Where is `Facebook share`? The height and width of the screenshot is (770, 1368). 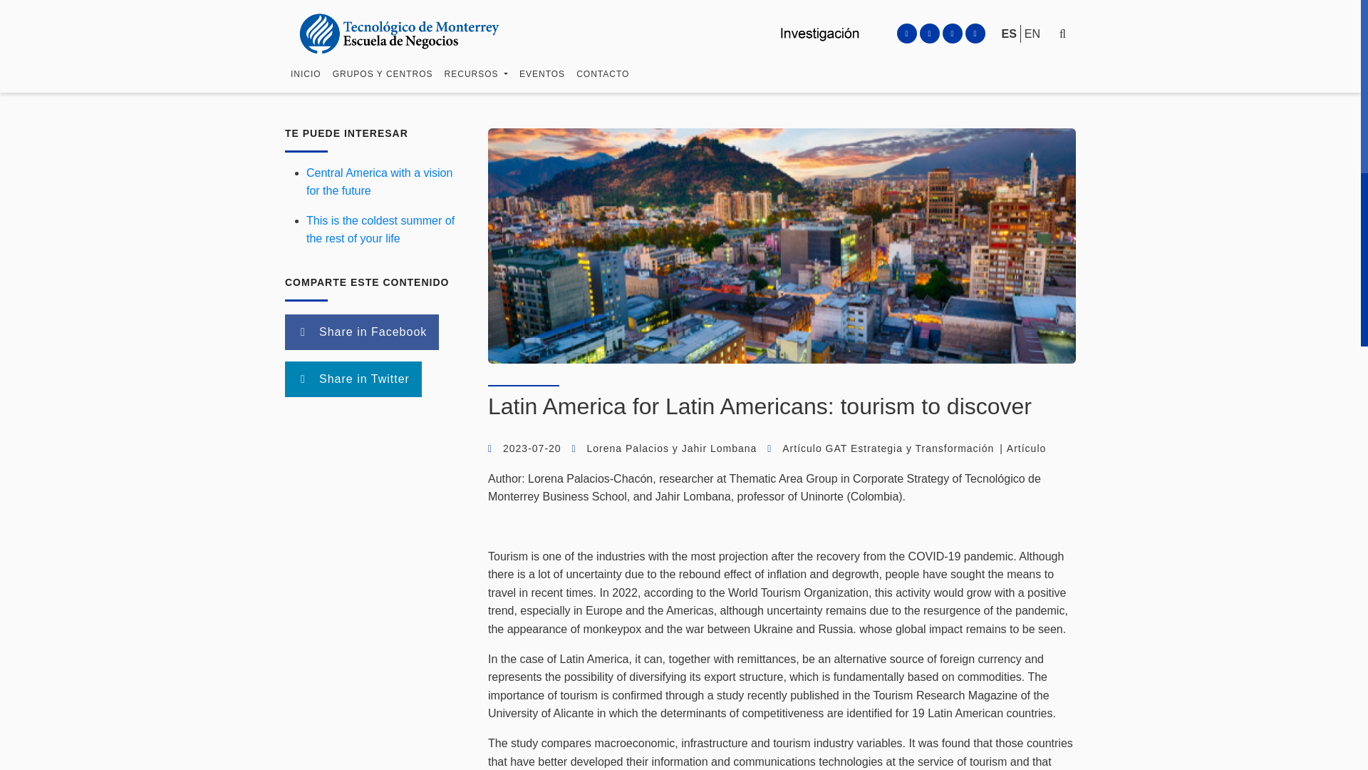 Facebook share is located at coordinates (362, 332).